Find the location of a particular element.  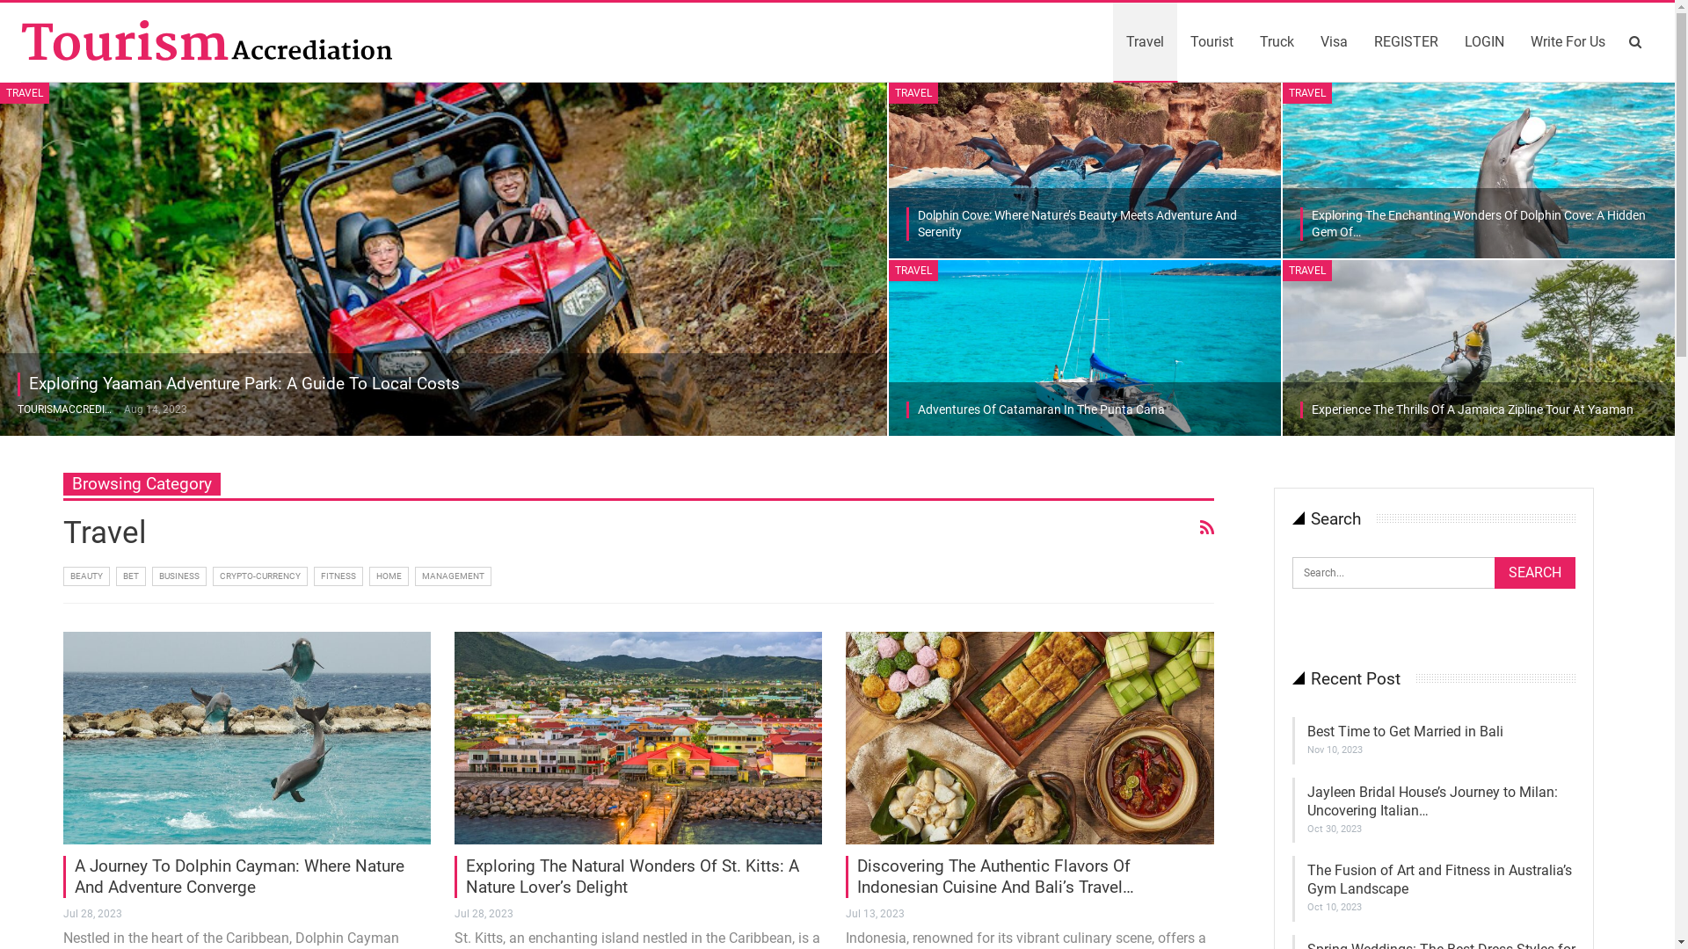

REGISTER is located at coordinates (1407, 42).